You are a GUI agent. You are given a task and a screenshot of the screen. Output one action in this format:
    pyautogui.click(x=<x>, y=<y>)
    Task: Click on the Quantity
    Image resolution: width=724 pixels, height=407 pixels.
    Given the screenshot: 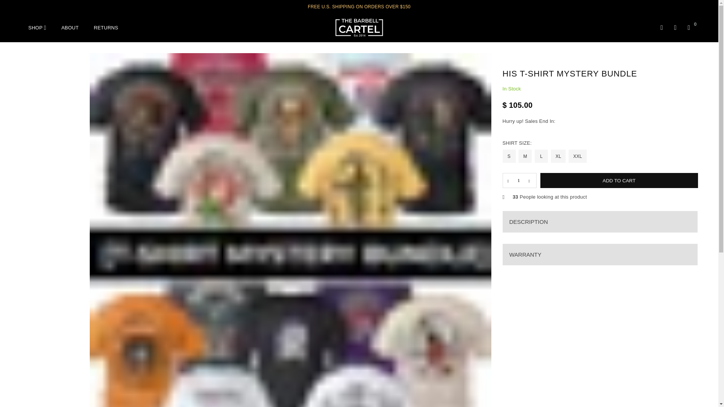 What is the action you would take?
    pyautogui.click(x=519, y=180)
    